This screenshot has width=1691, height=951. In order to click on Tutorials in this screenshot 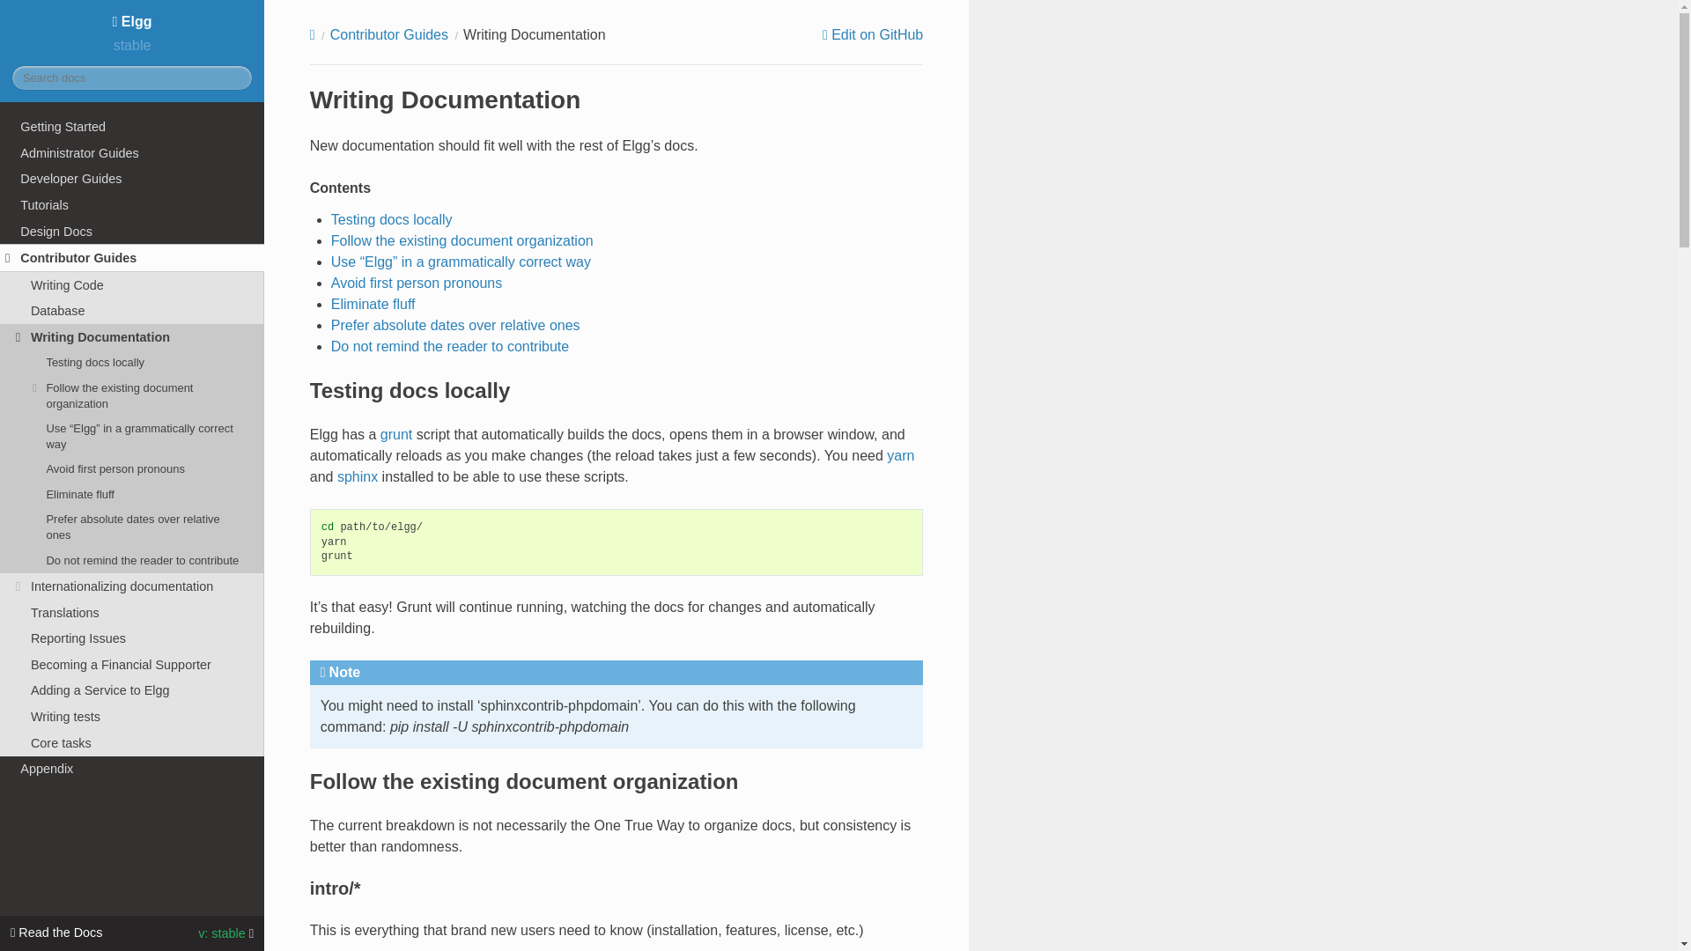, I will do `click(132, 205)`.